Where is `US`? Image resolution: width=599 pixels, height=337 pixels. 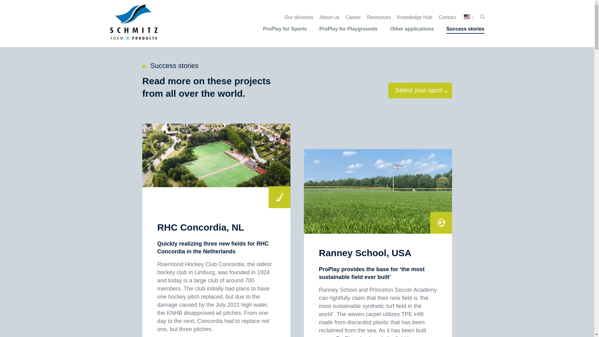
US is located at coordinates (469, 17).